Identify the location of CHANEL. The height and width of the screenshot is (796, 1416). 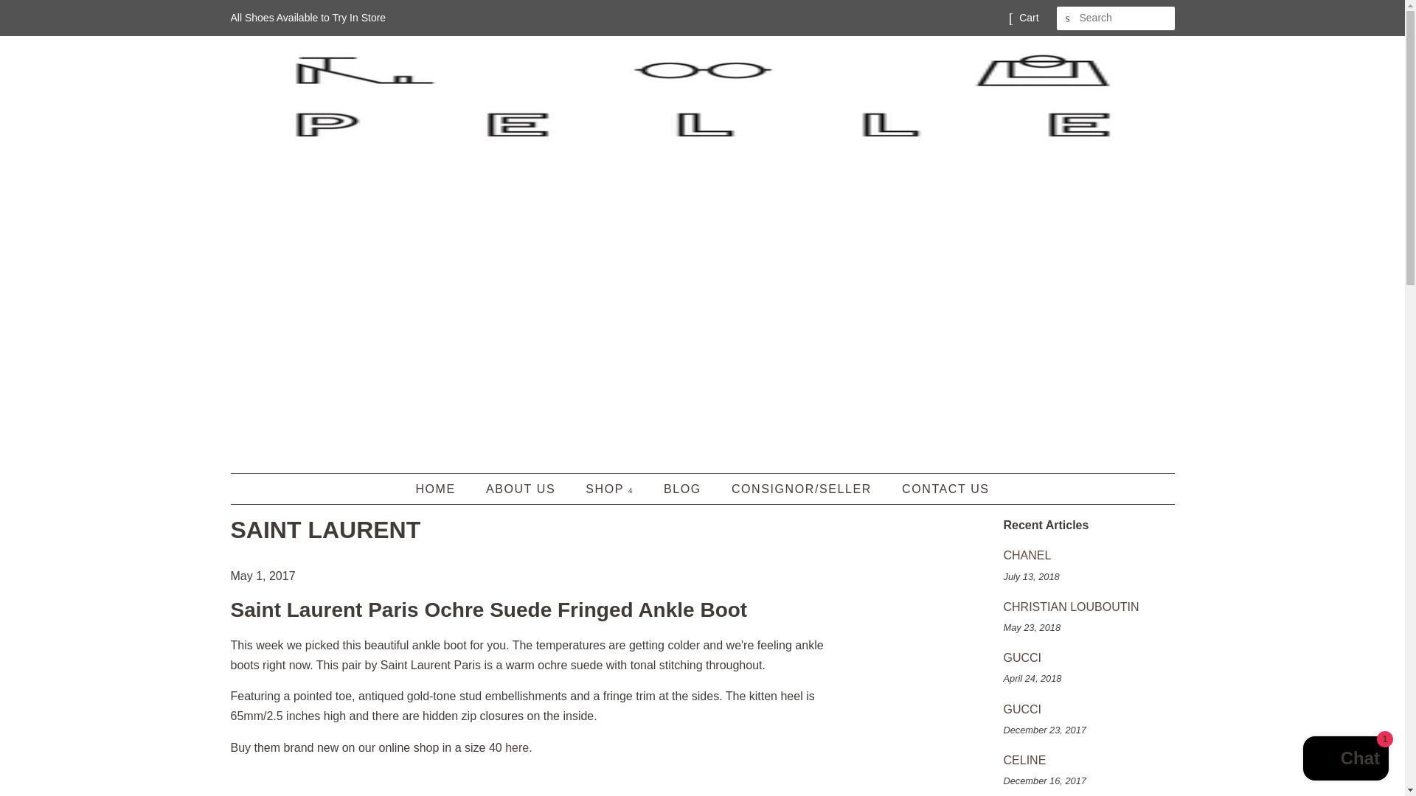
(1027, 556).